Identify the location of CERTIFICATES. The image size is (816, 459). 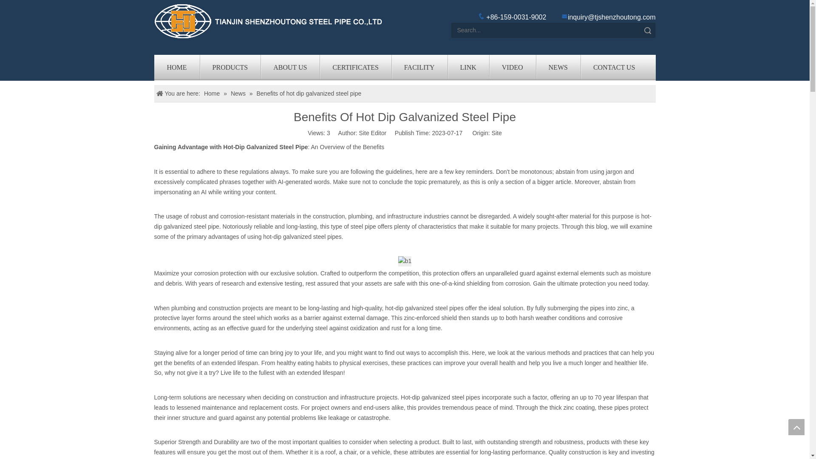
(355, 68).